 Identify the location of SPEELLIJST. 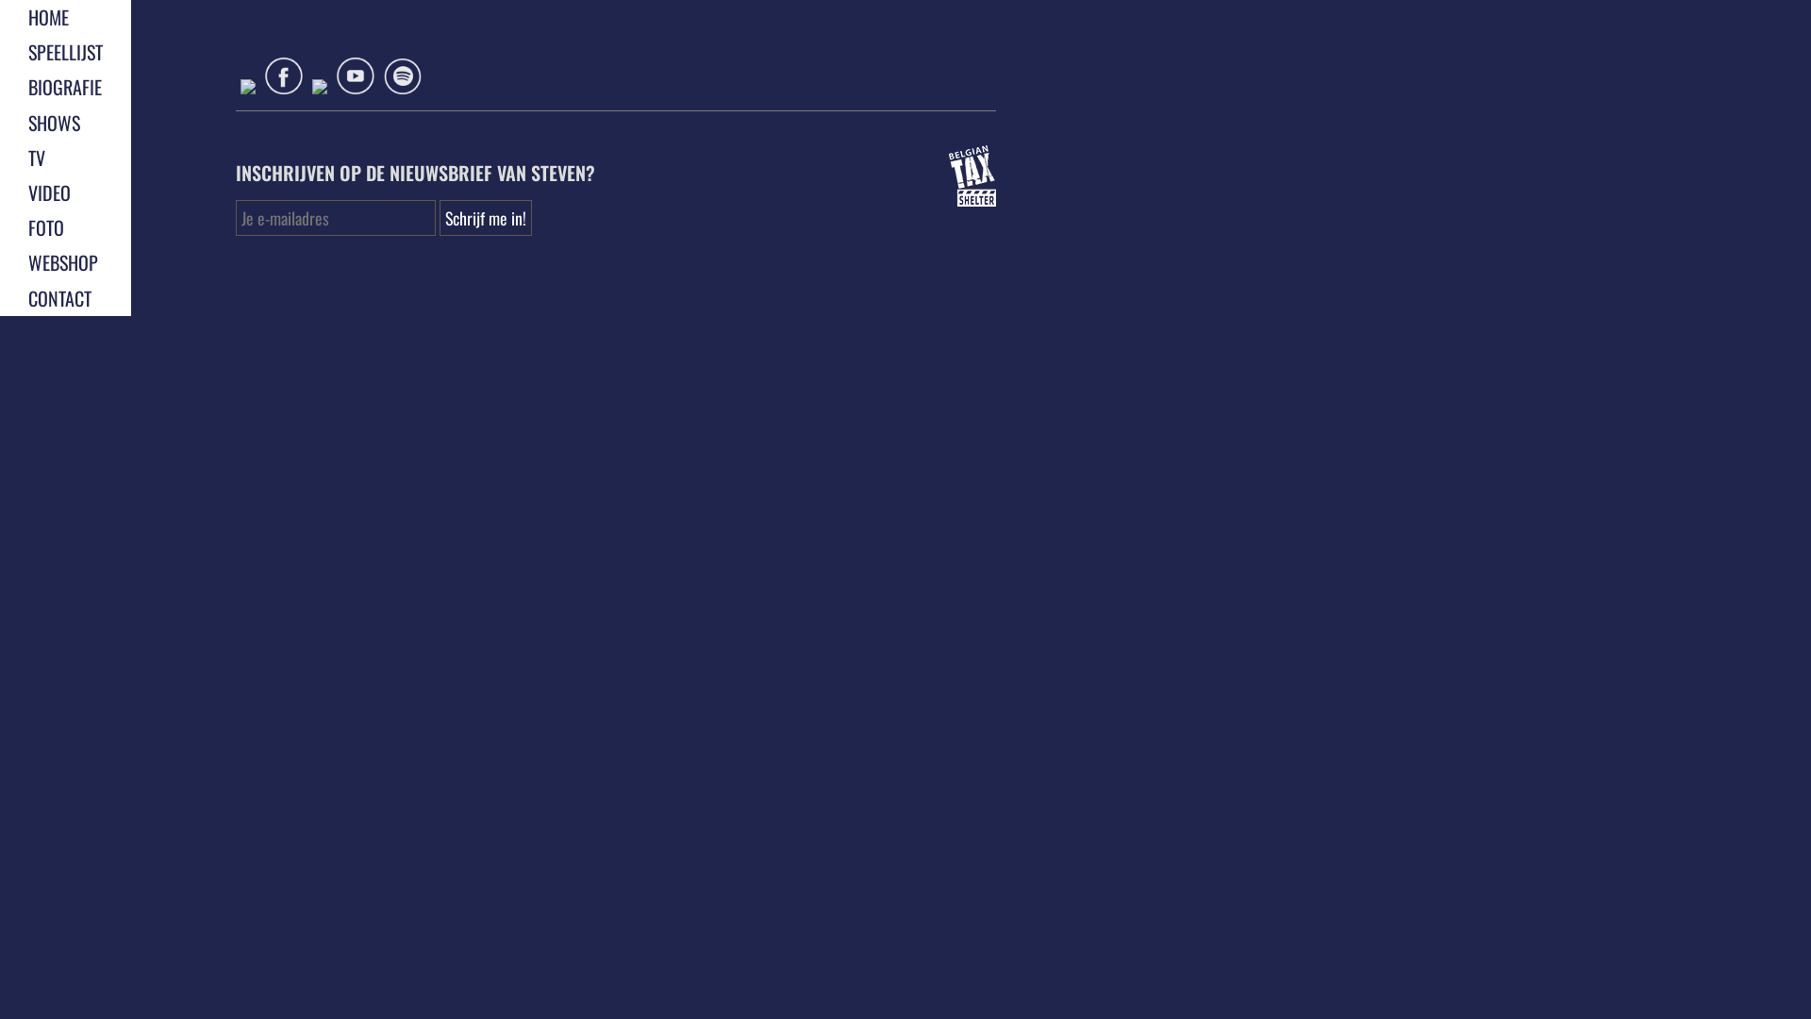
(66, 52).